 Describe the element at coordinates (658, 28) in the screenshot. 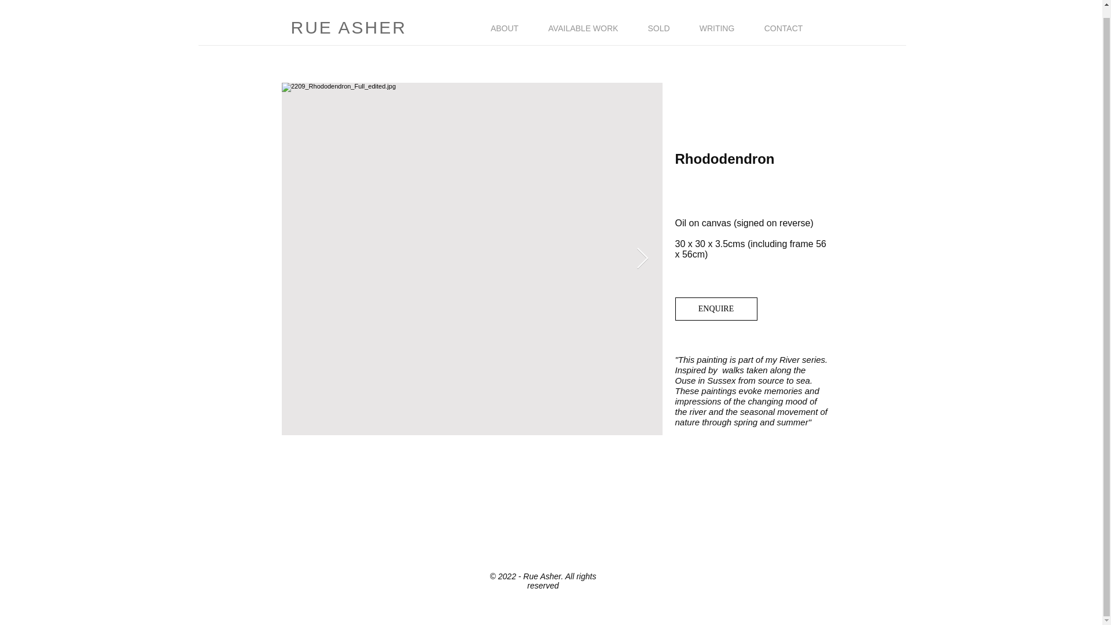

I see `SOLD` at that location.